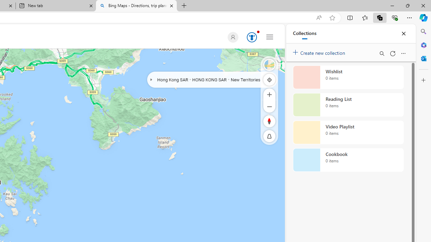 Image resolution: width=431 pixels, height=242 pixels. I want to click on Locate me, so click(269, 79).